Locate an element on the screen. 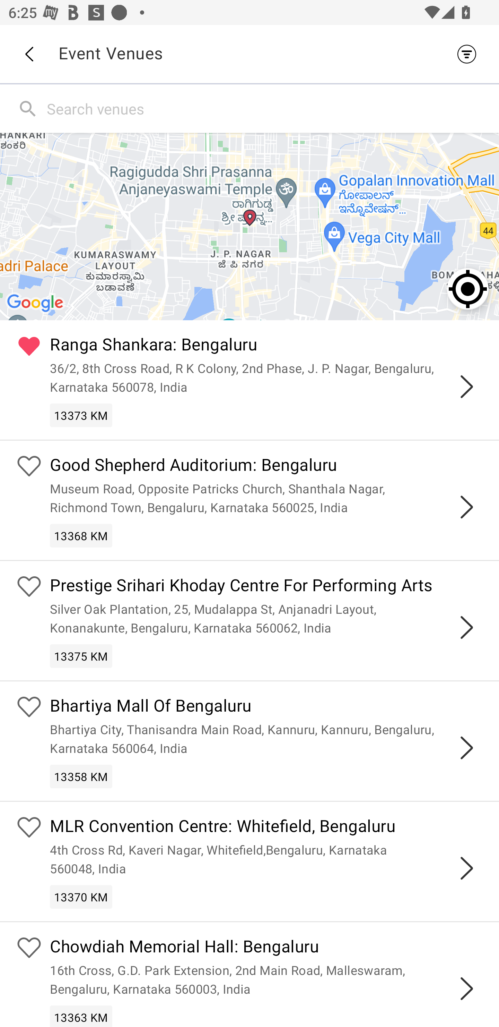  Good Shepherd Auditorium: Bengaluru is located at coordinates (266, 466).